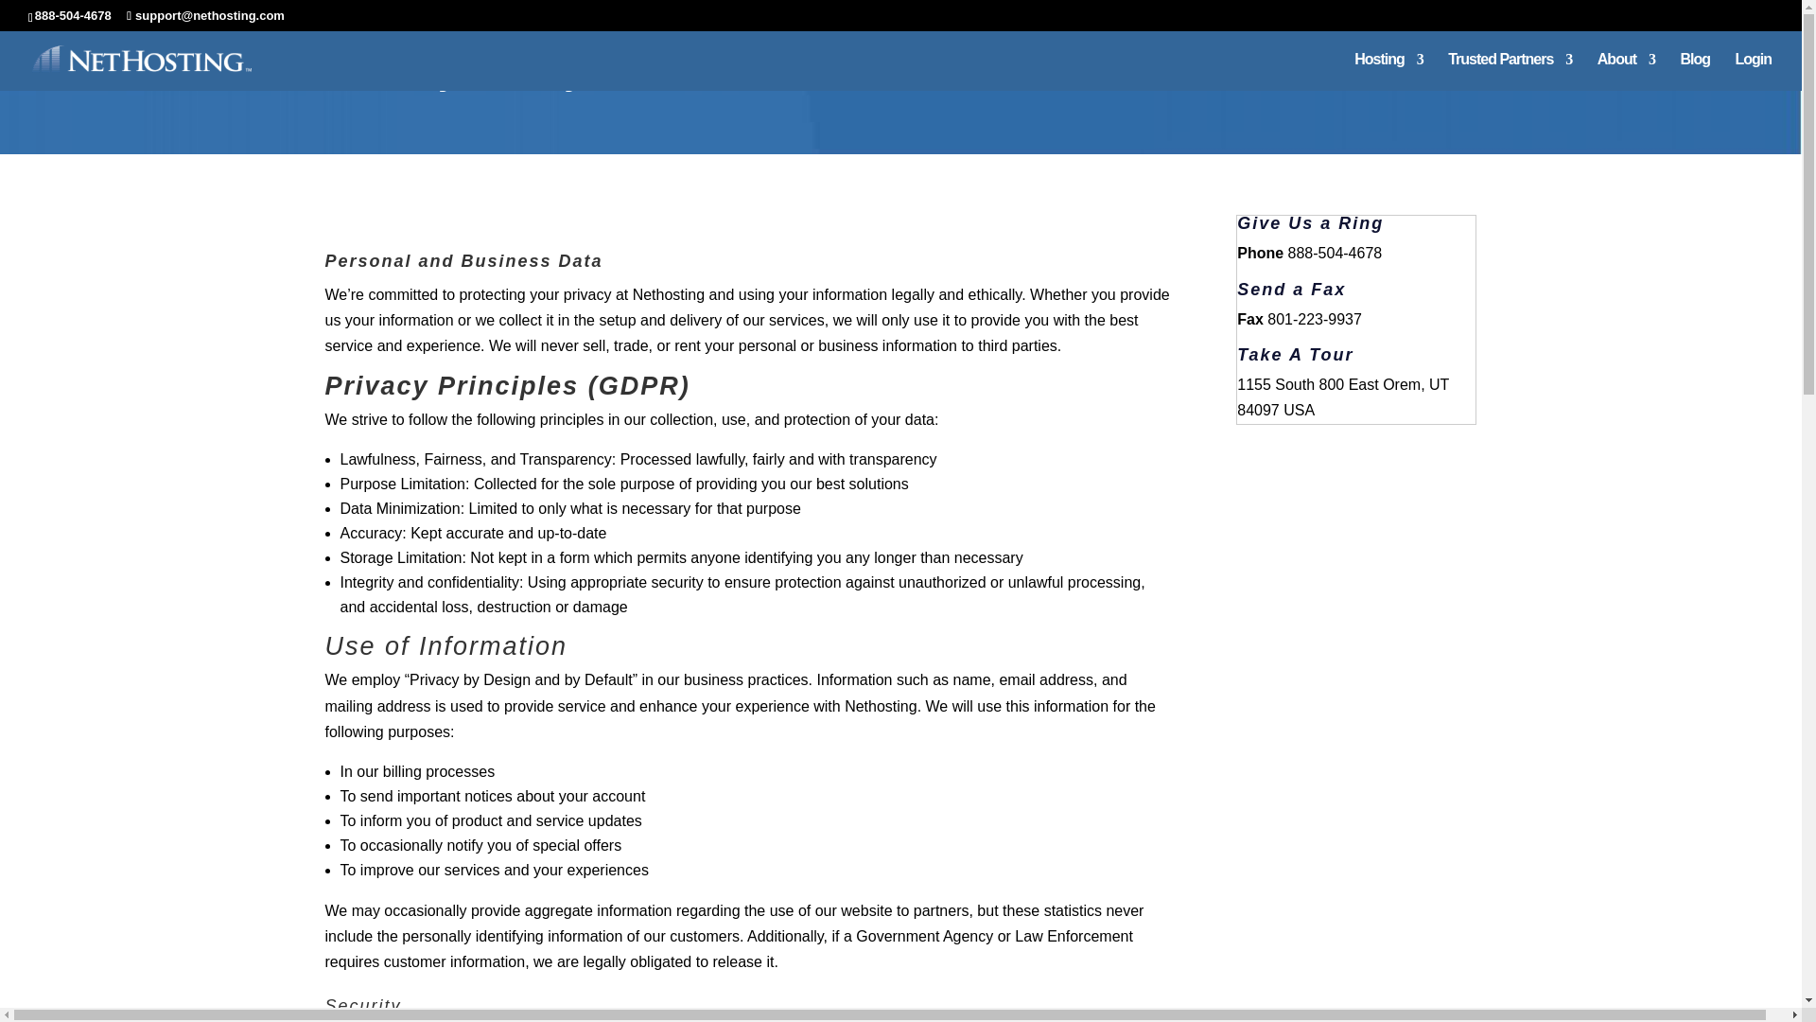 This screenshot has height=1022, width=1816. I want to click on Login, so click(1753, 72).